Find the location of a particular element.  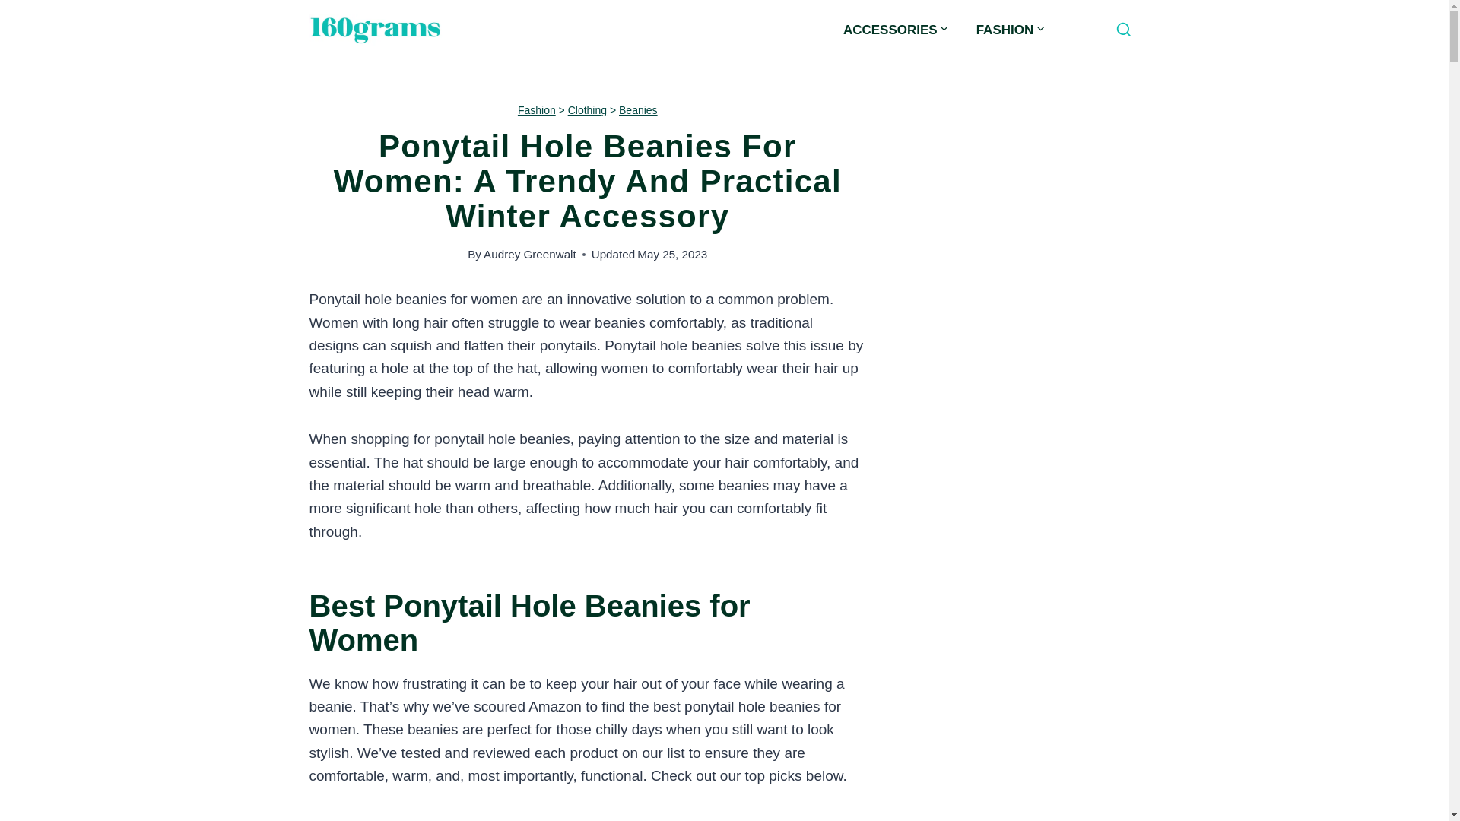

Beanies is located at coordinates (639, 110).